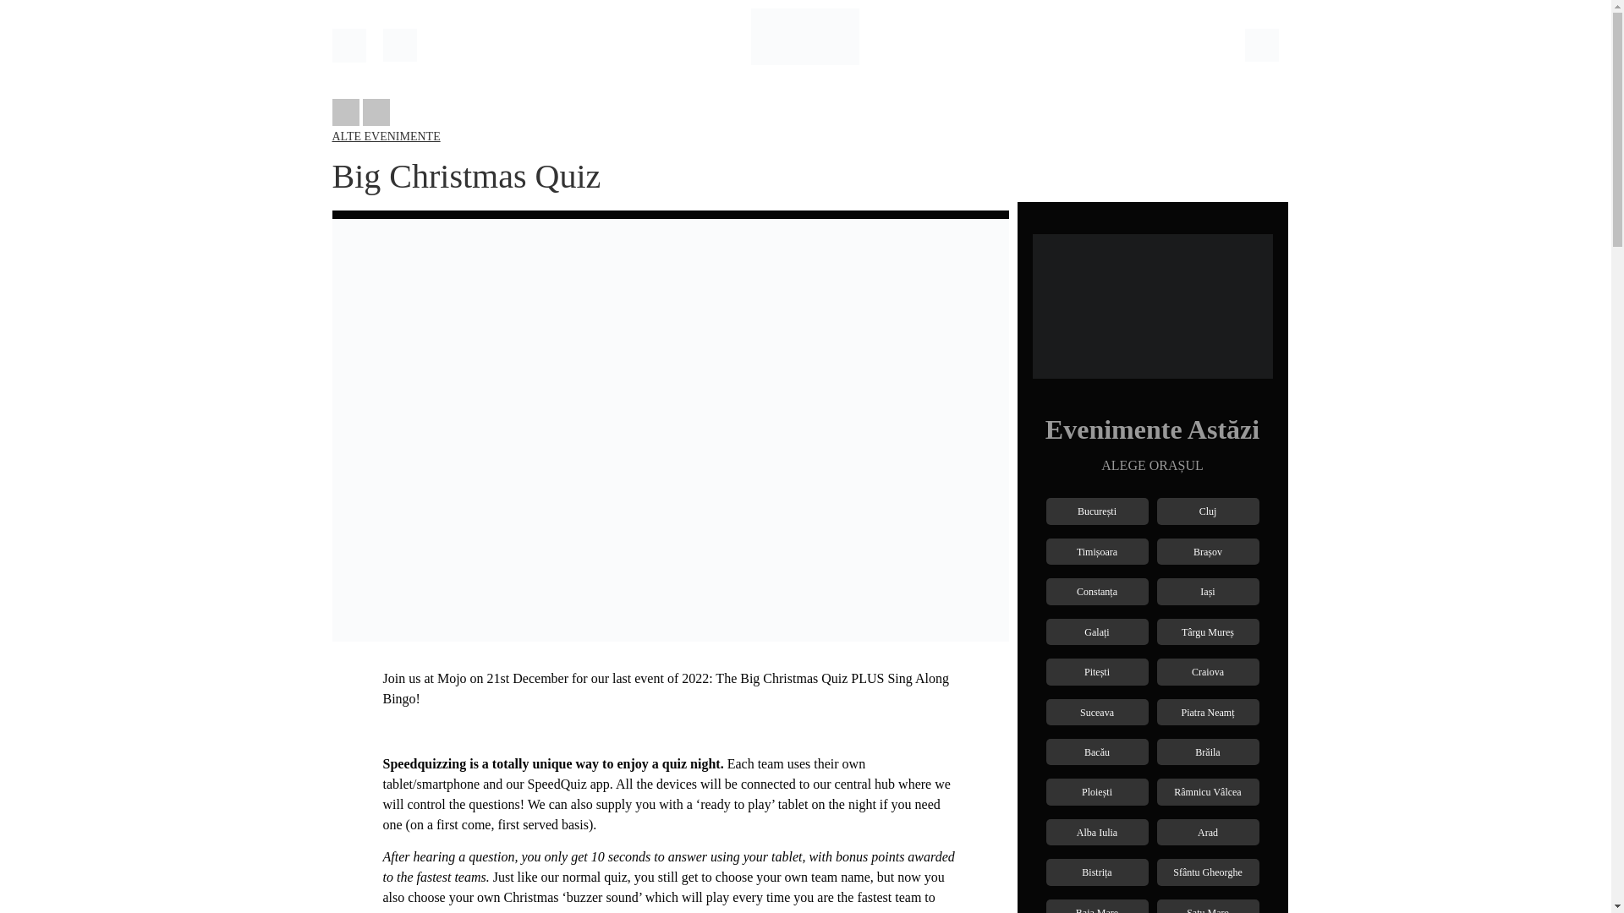  What do you see at coordinates (1208, 511) in the screenshot?
I see `Cluj` at bounding box center [1208, 511].